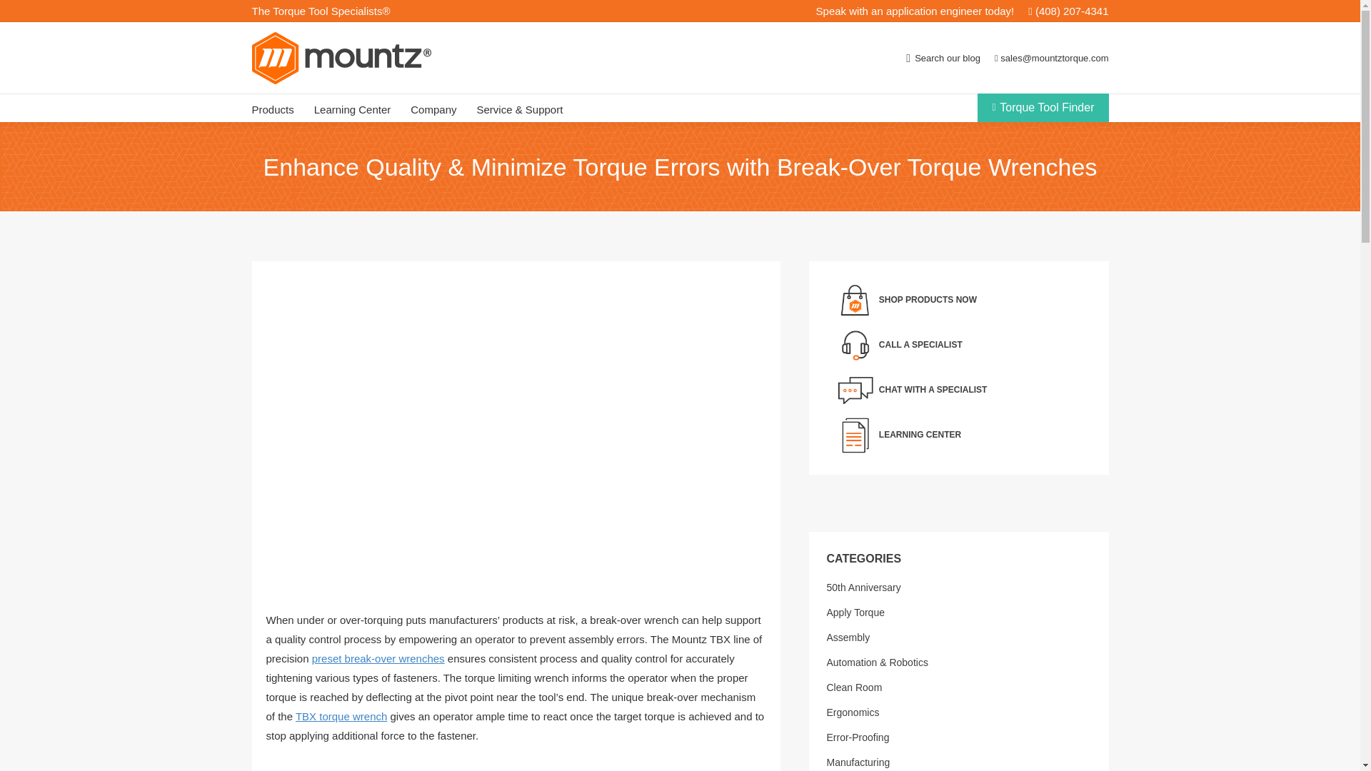 The image size is (1371, 771). I want to click on Learning Center, so click(352, 109).